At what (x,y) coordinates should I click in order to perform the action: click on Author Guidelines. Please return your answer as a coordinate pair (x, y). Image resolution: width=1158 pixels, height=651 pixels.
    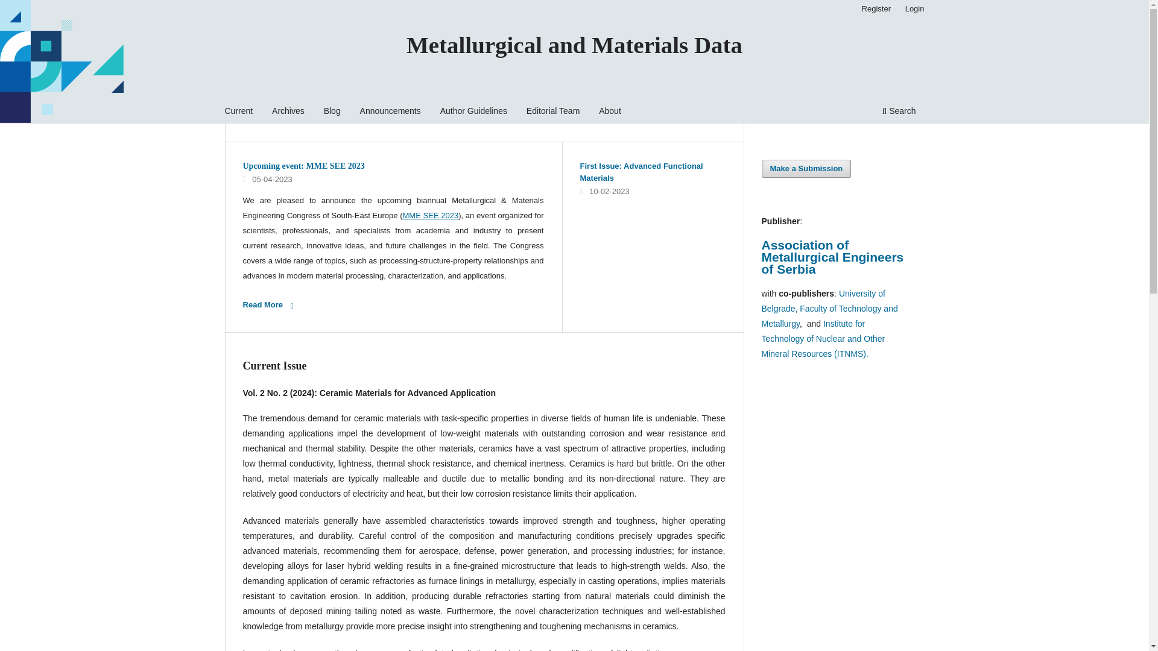
    Looking at the image, I should click on (474, 112).